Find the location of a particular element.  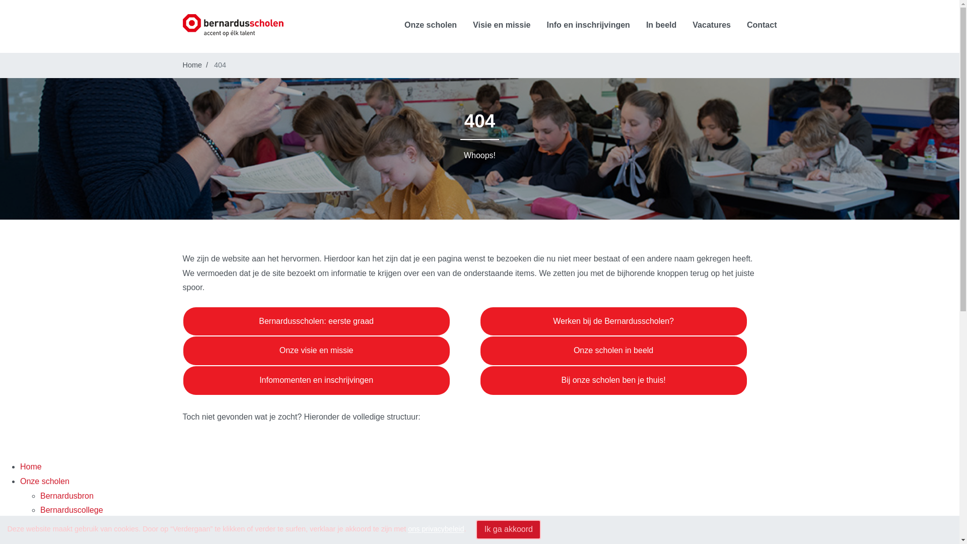

Contact is located at coordinates (762, 26).